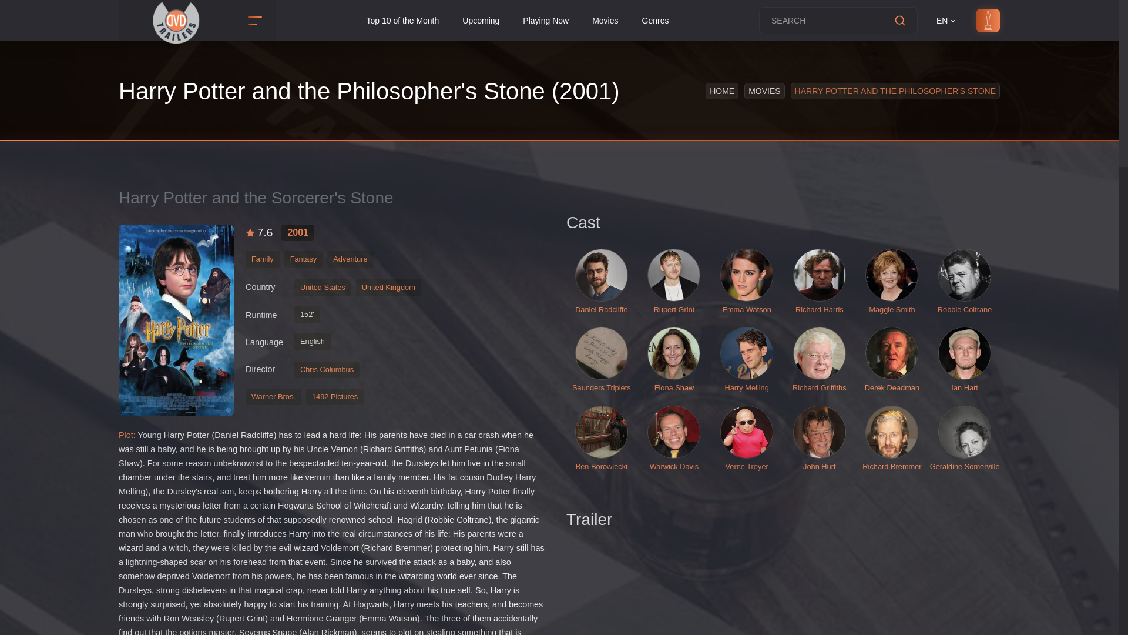 Image resolution: width=1128 pixels, height=635 pixels. What do you see at coordinates (325, 290) in the screenshot?
I see `United States` at bounding box center [325, 290].